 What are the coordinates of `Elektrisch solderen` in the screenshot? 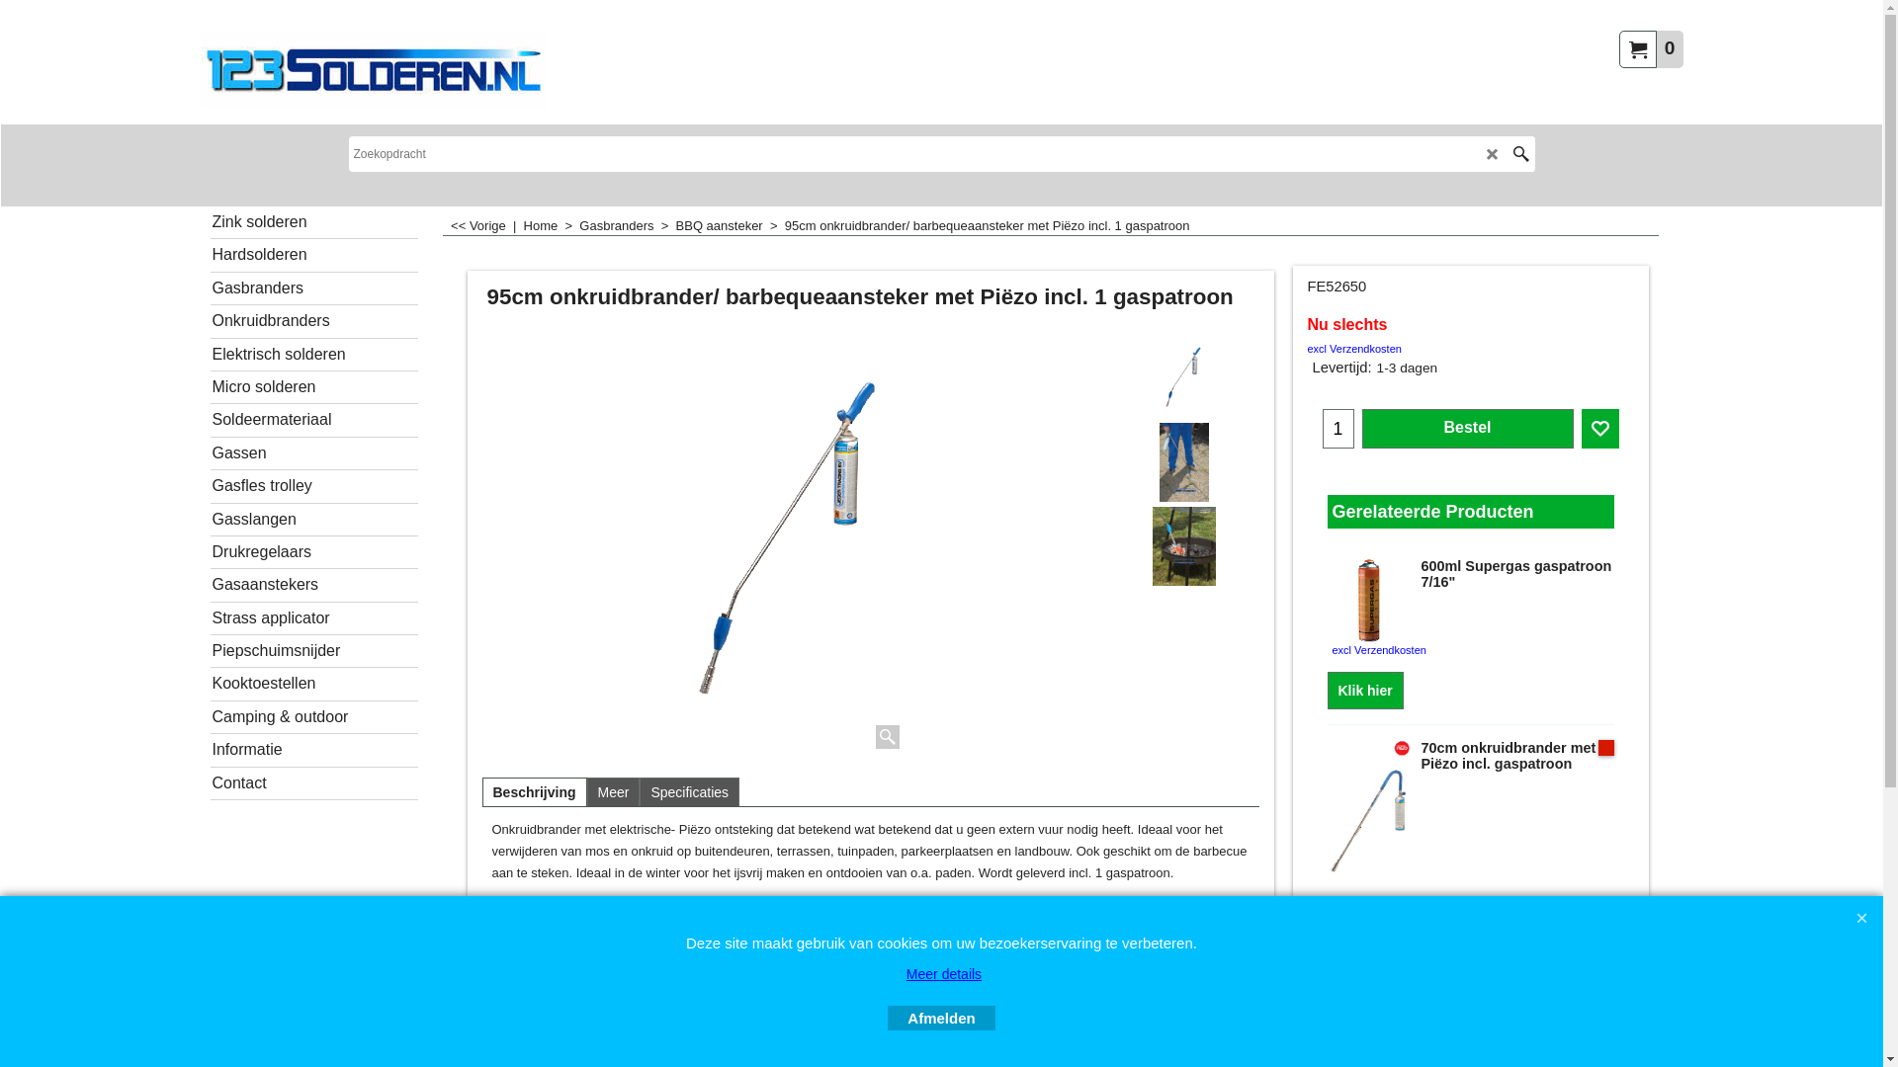 It's located at (313, 356).